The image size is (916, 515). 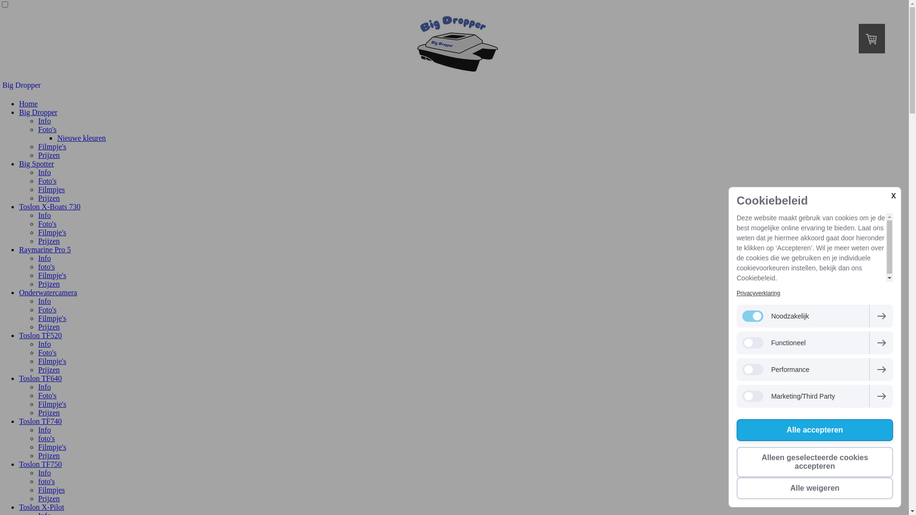 What do you see at coordinates (49, 198) in the screenshot?
I see `Prijzen` at bounding box center [49, 198].